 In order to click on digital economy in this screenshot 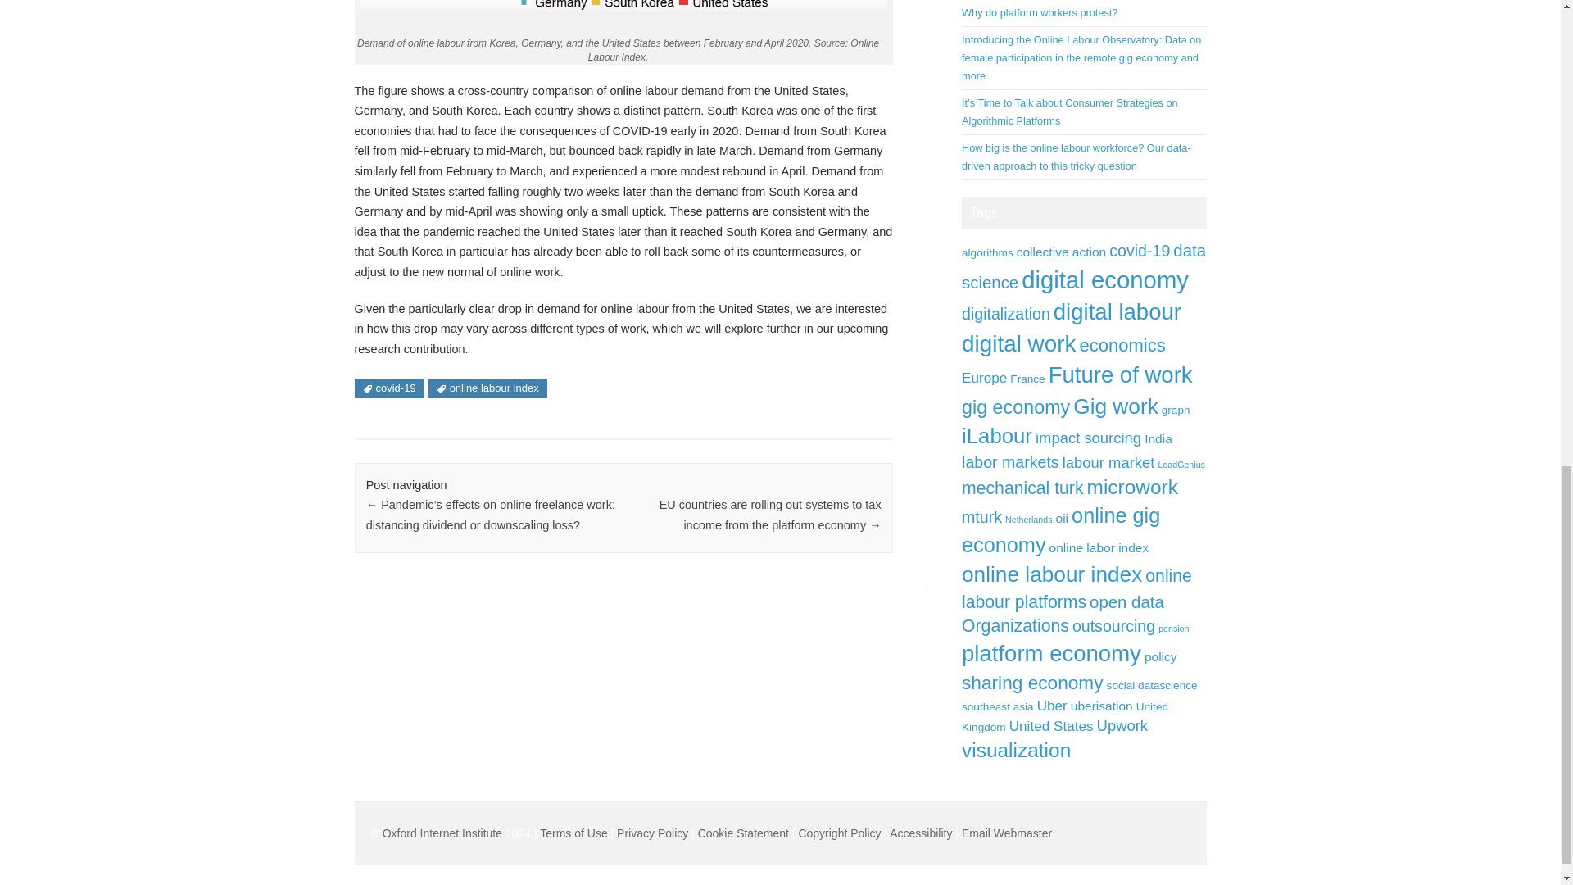, I will do `click(1104, 279)`.